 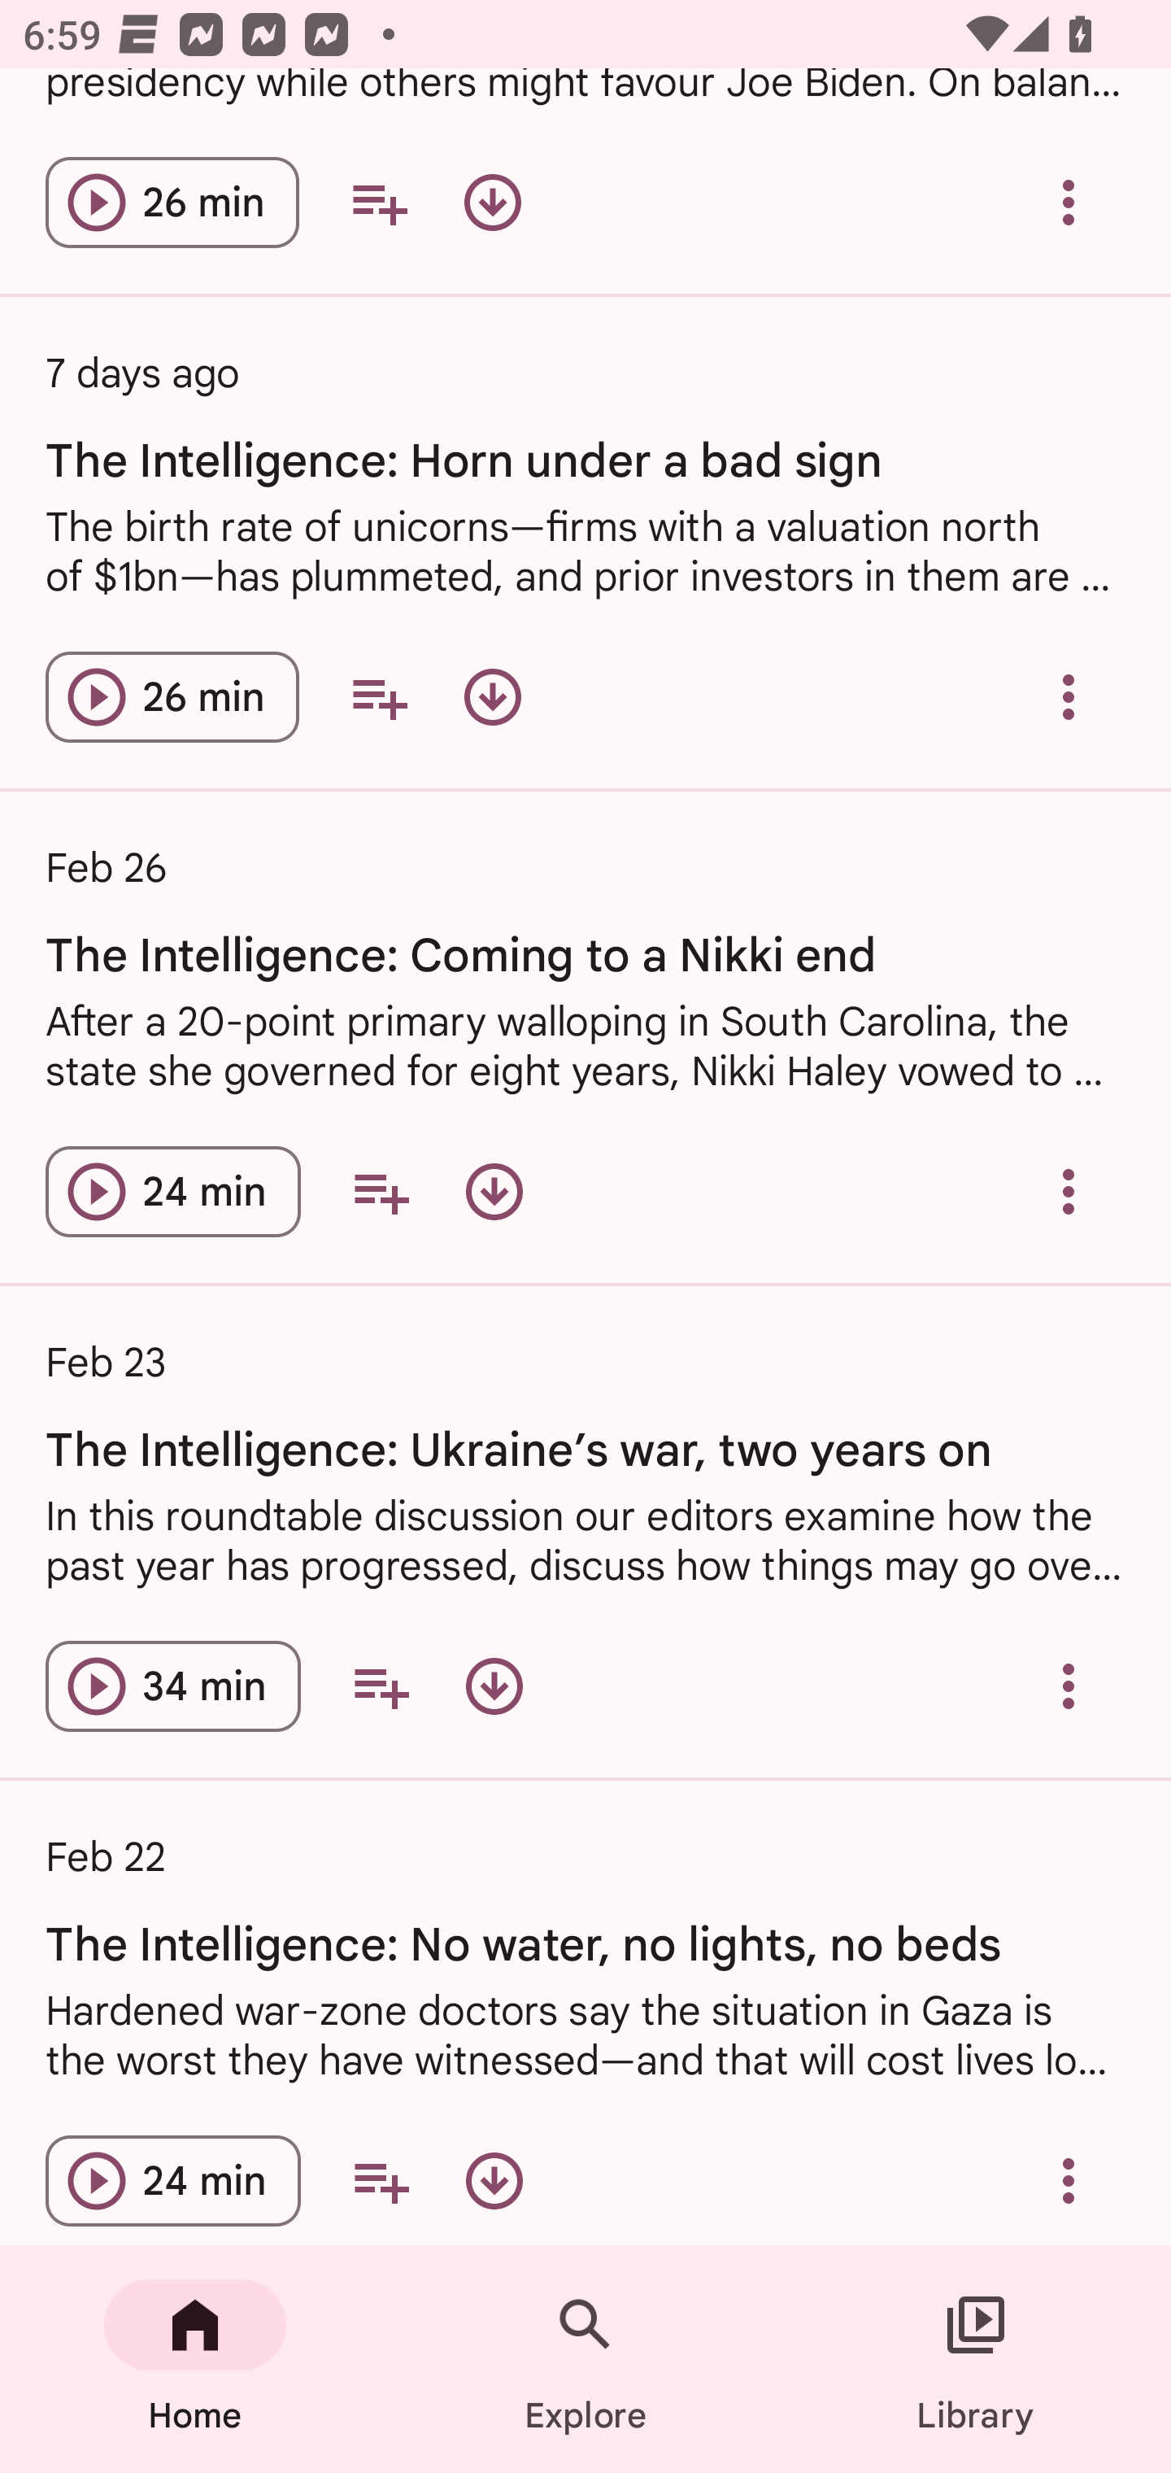 What do you see at coordinates (1069, 2179) in the screenshot?
I see `Overflow menu` at bounding box center [1069, 2179].